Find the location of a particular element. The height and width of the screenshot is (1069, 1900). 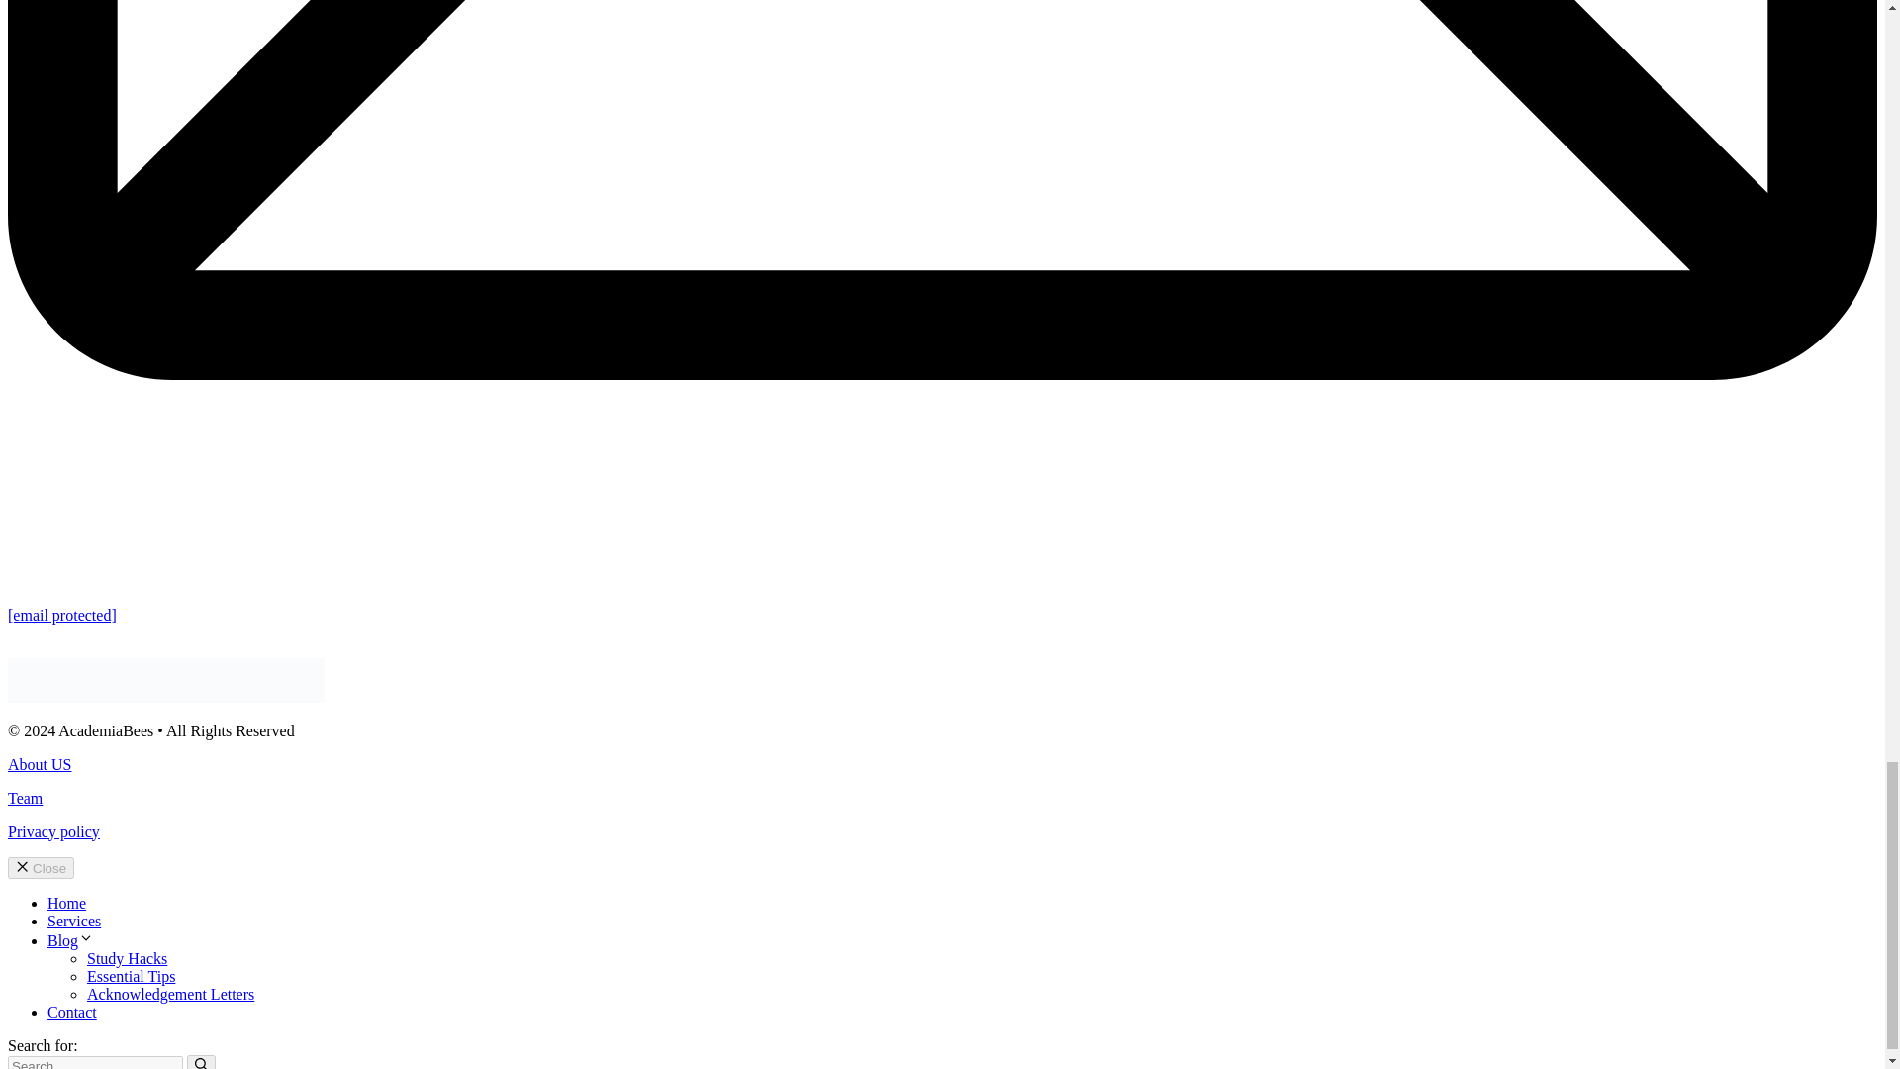

Home is located at coordinates (66, 903).